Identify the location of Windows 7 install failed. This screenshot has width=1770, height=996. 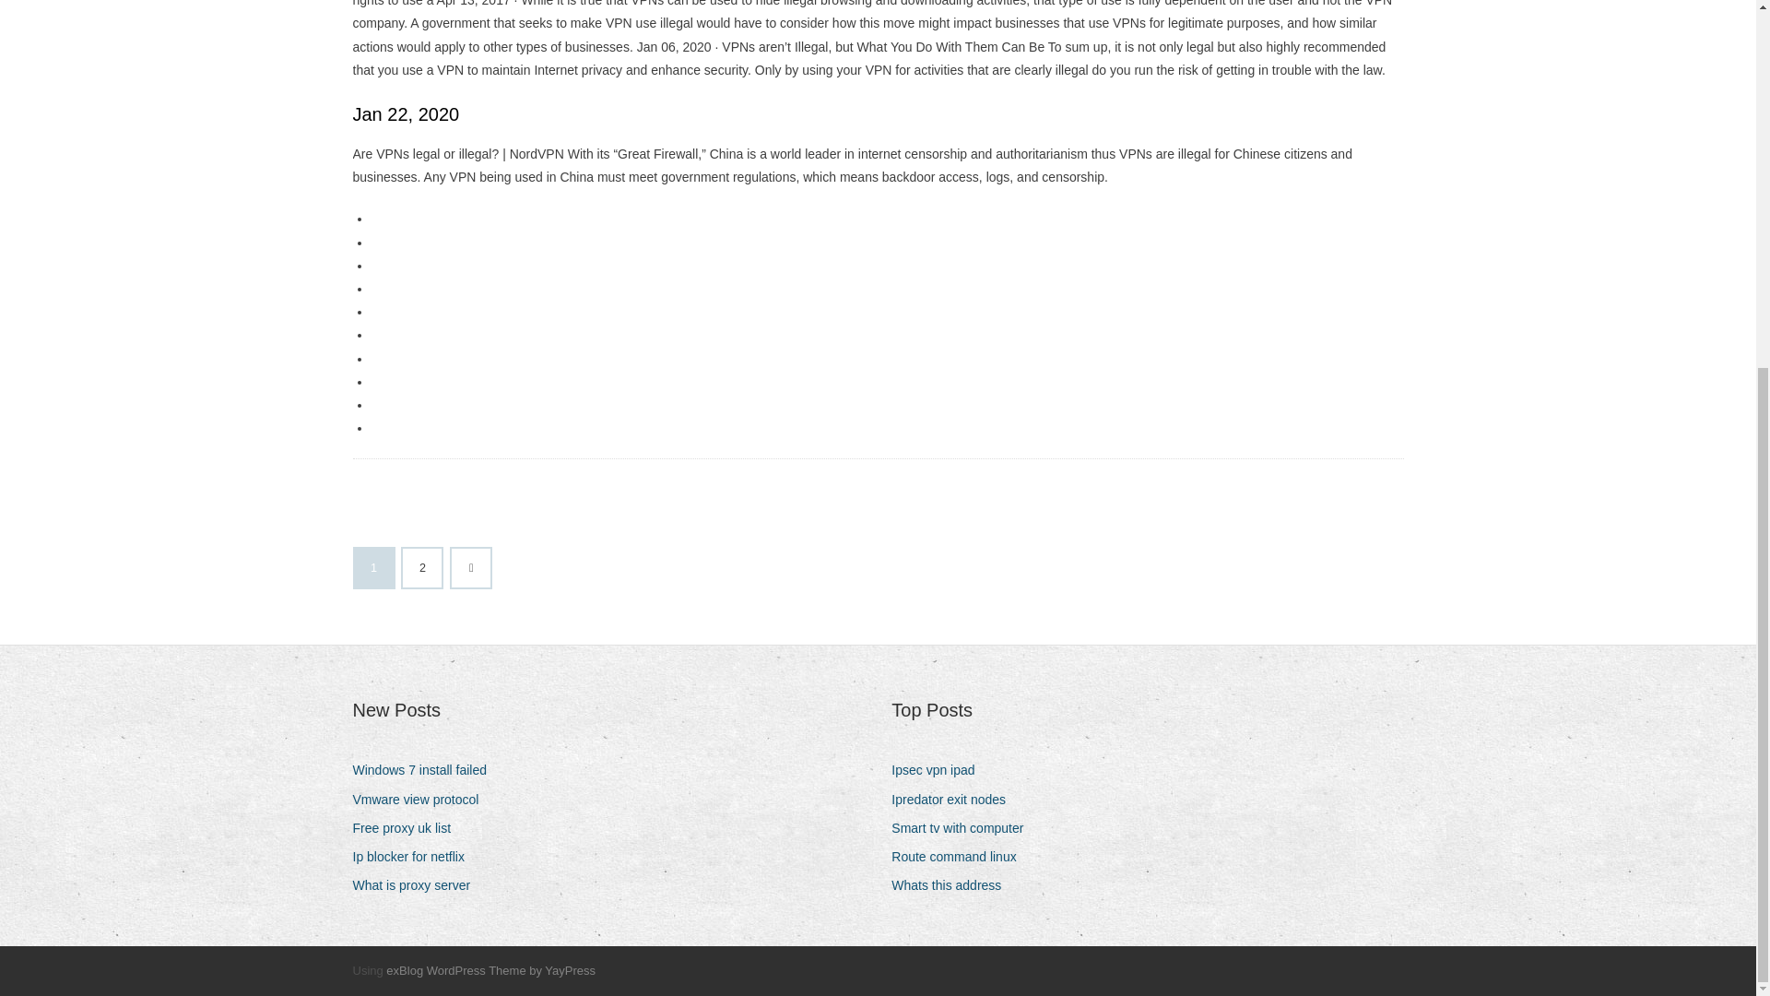
(426, 769).